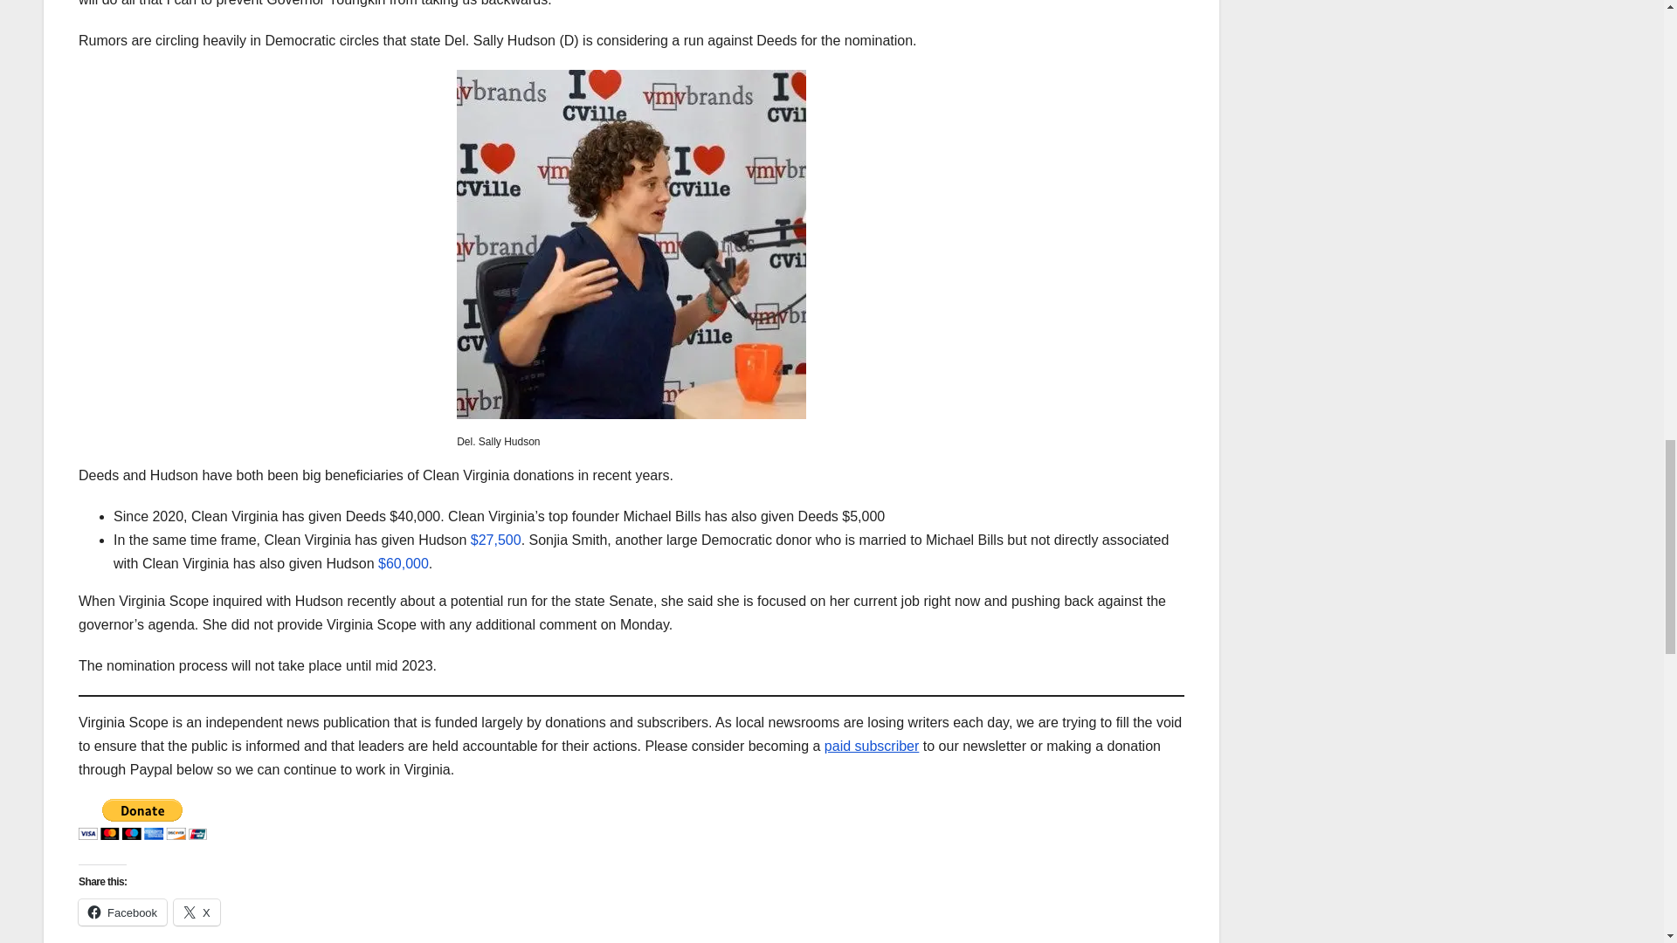 This screenshot has width=1677, height=943. I want to click on Click to share on Facebook, so click(122, 912).